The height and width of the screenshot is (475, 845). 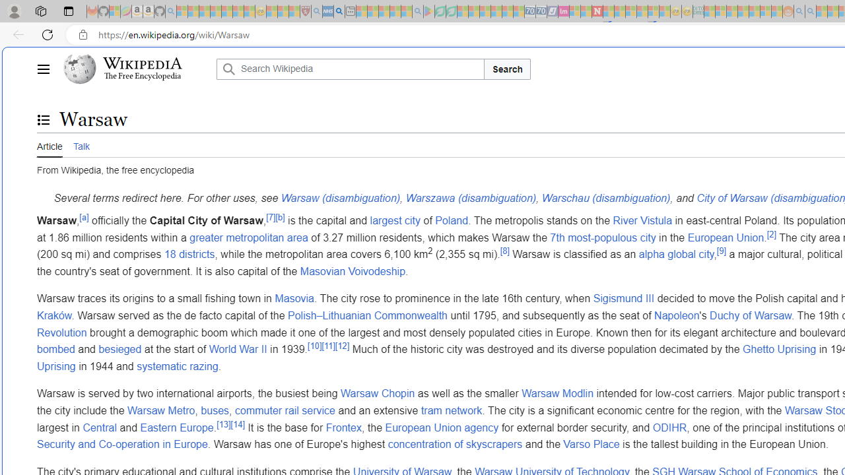 What do you see at coordinates (328, 346) in the screenshot?
I see `[11]` at bounding box center [328, 346].